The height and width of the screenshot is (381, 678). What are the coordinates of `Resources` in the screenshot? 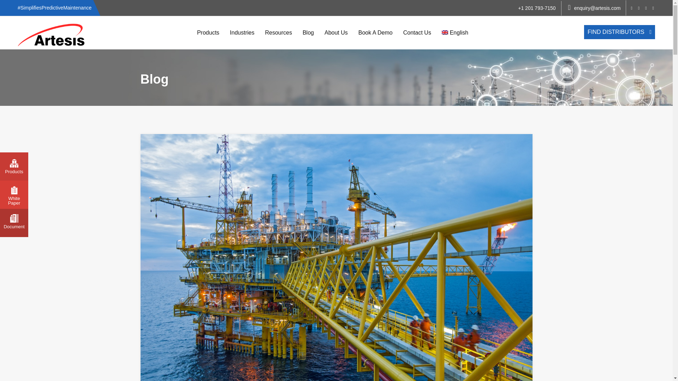 It's located at (278, 33).